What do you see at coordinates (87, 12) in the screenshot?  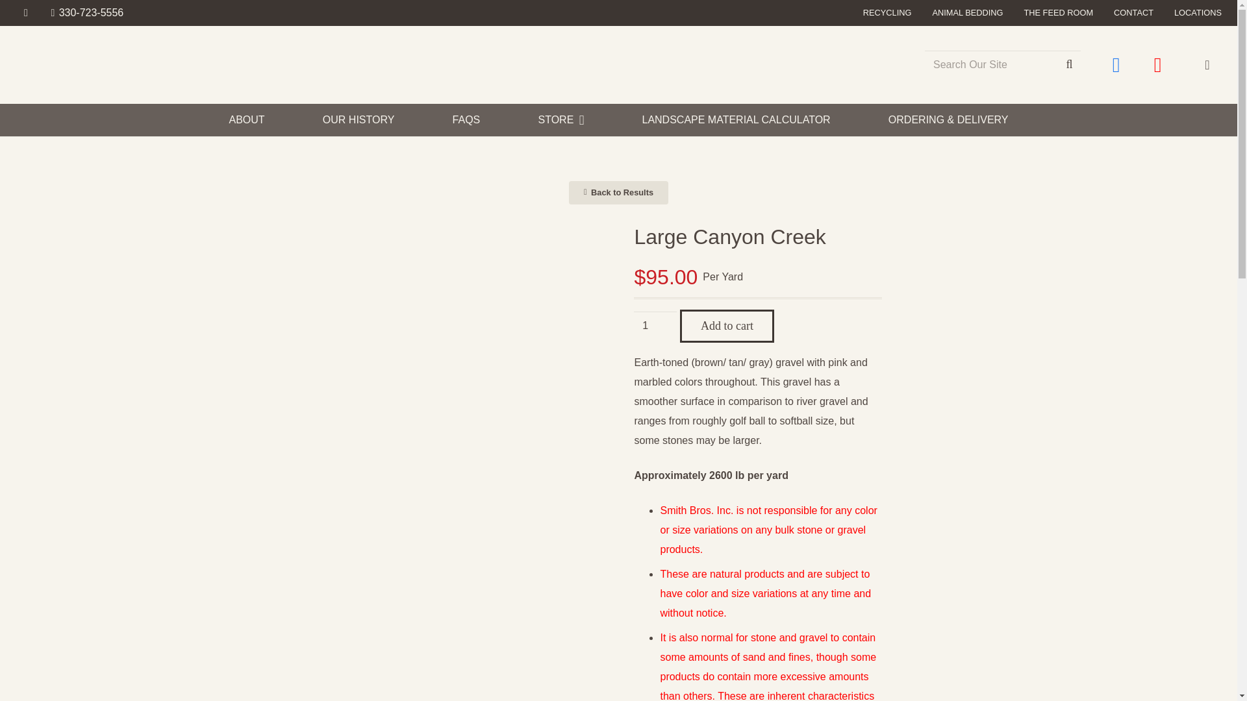 I see `330-723-5556` at bounding box center [87, 12].